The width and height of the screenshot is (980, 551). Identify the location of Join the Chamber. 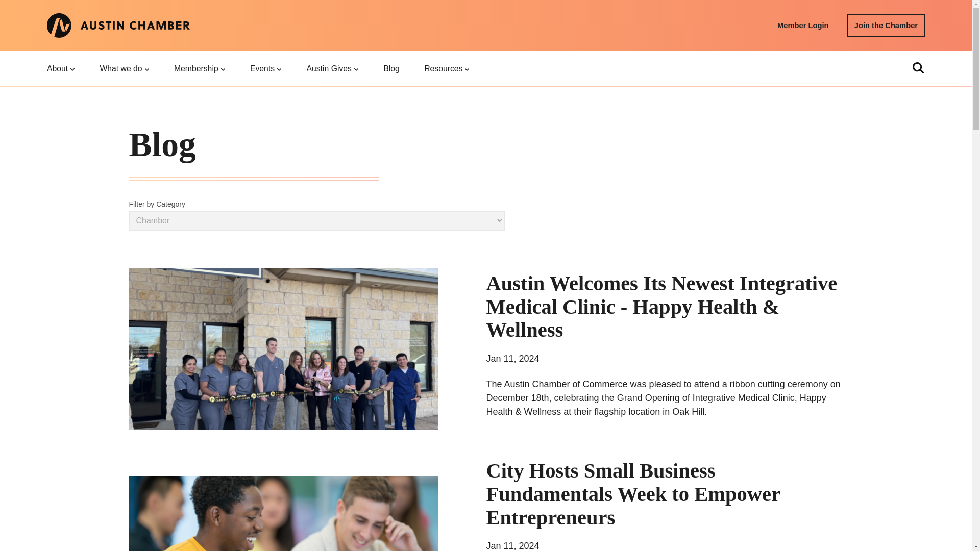
(886, 26).